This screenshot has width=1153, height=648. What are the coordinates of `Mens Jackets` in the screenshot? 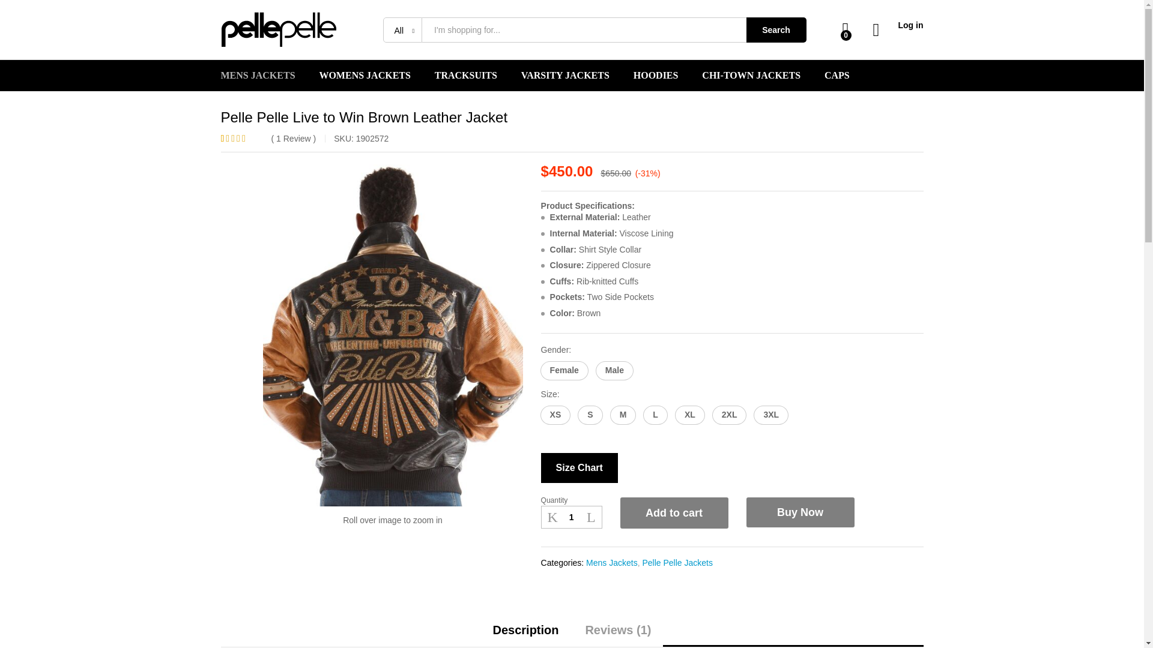 It's located at (611, 563).